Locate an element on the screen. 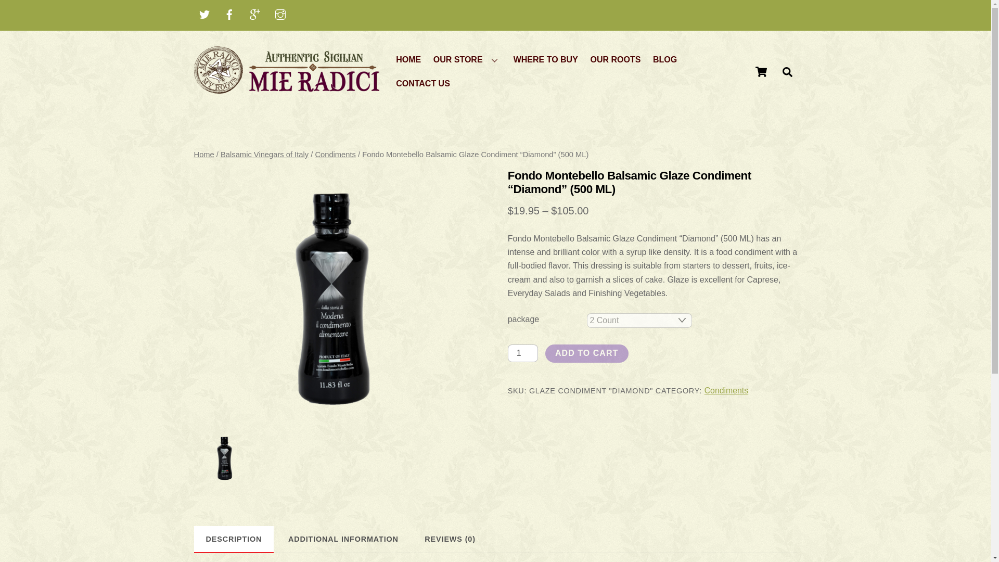 The image size is (999, 562). OUR STORE is located at coordinates (467, 59).